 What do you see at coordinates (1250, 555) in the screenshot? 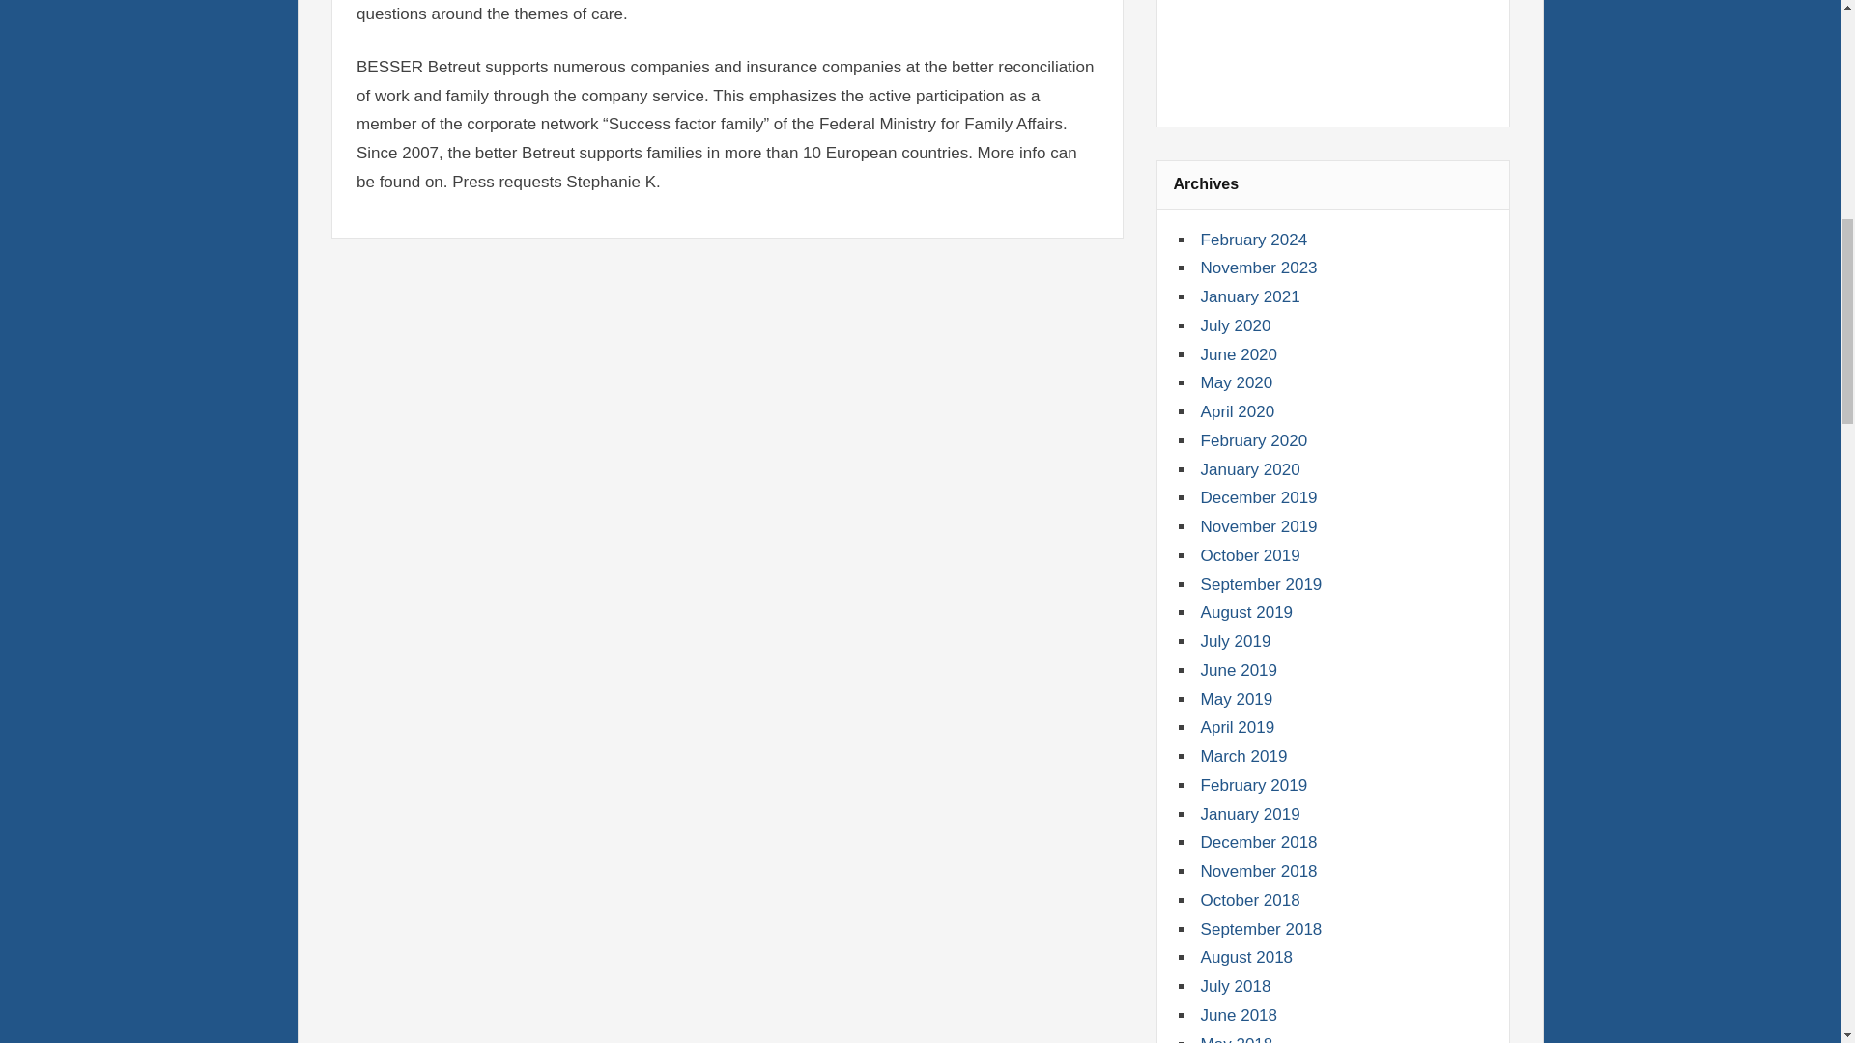
I see `October 2019` at bounding box center [1250, 555].